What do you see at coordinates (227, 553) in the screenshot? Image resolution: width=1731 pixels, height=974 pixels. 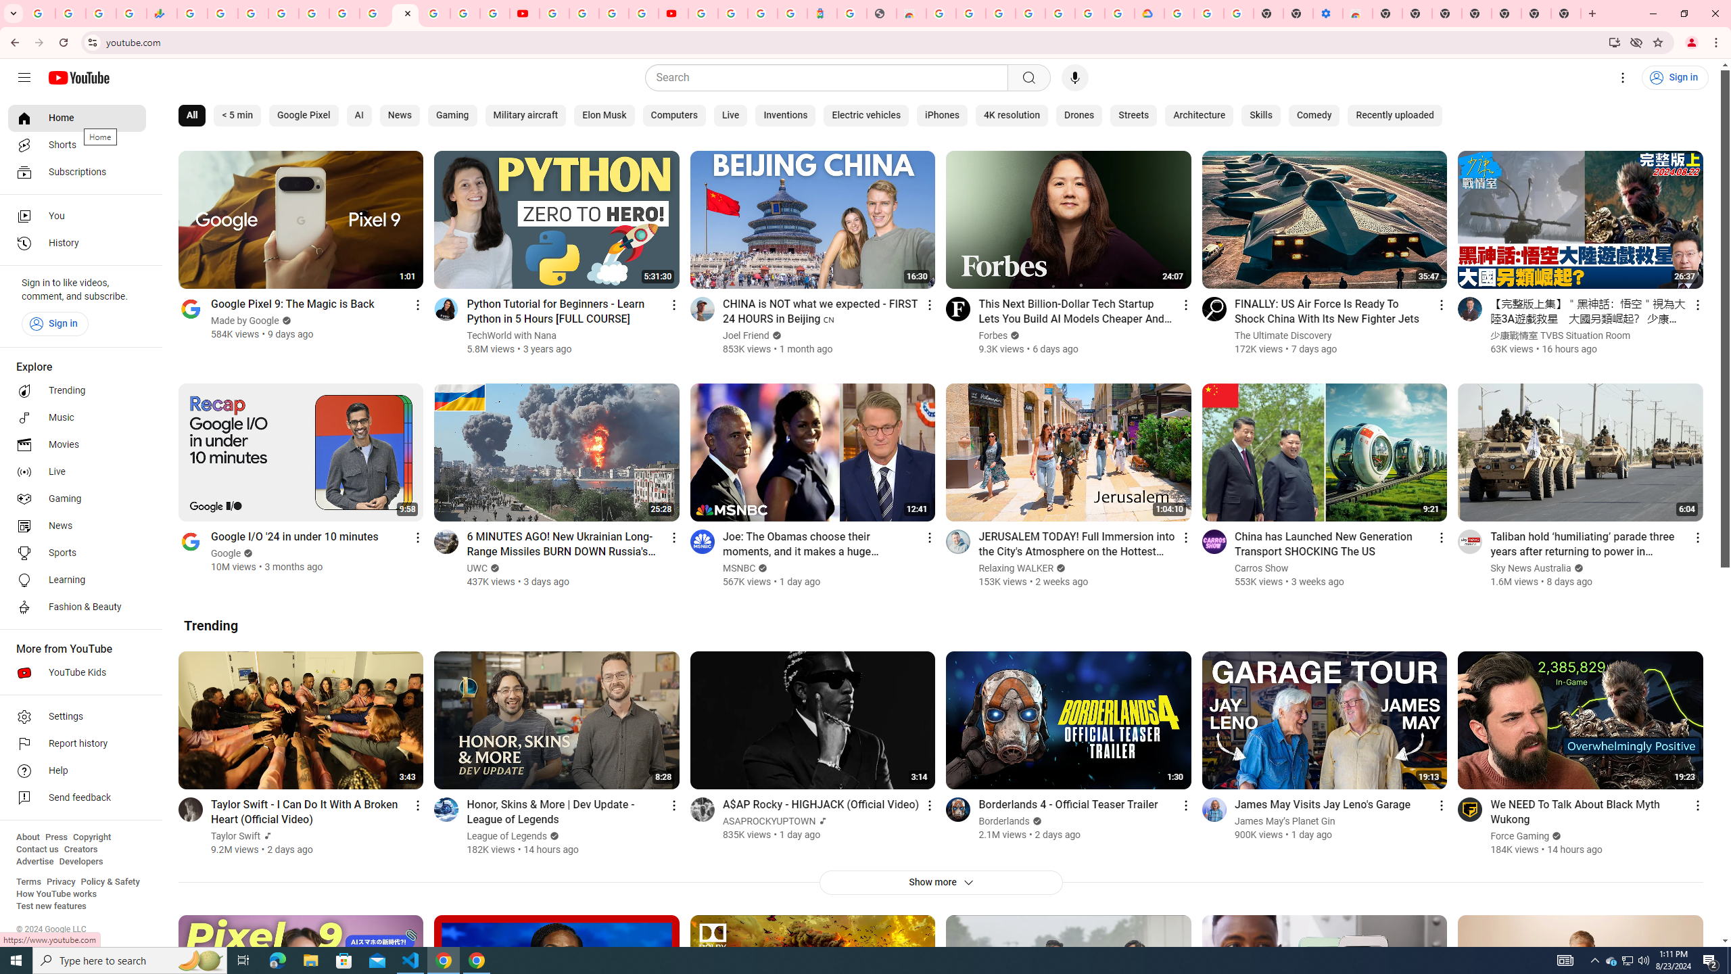 I see `Google` at bounding box center [227, 553].